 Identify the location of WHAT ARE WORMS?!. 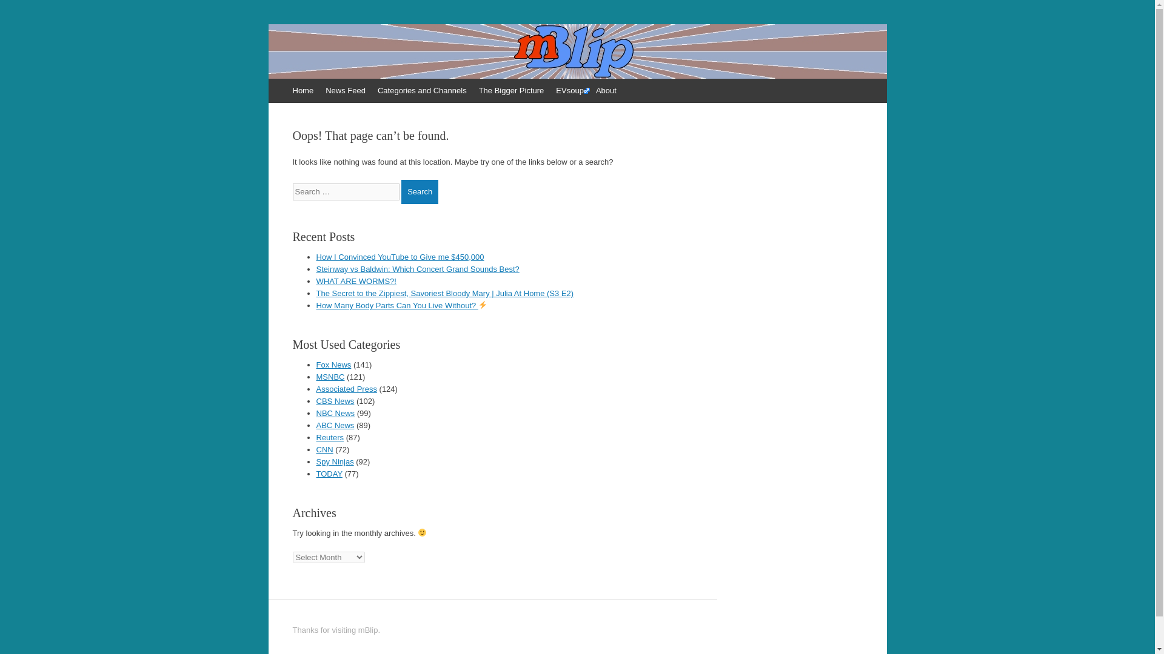
(356, 281).